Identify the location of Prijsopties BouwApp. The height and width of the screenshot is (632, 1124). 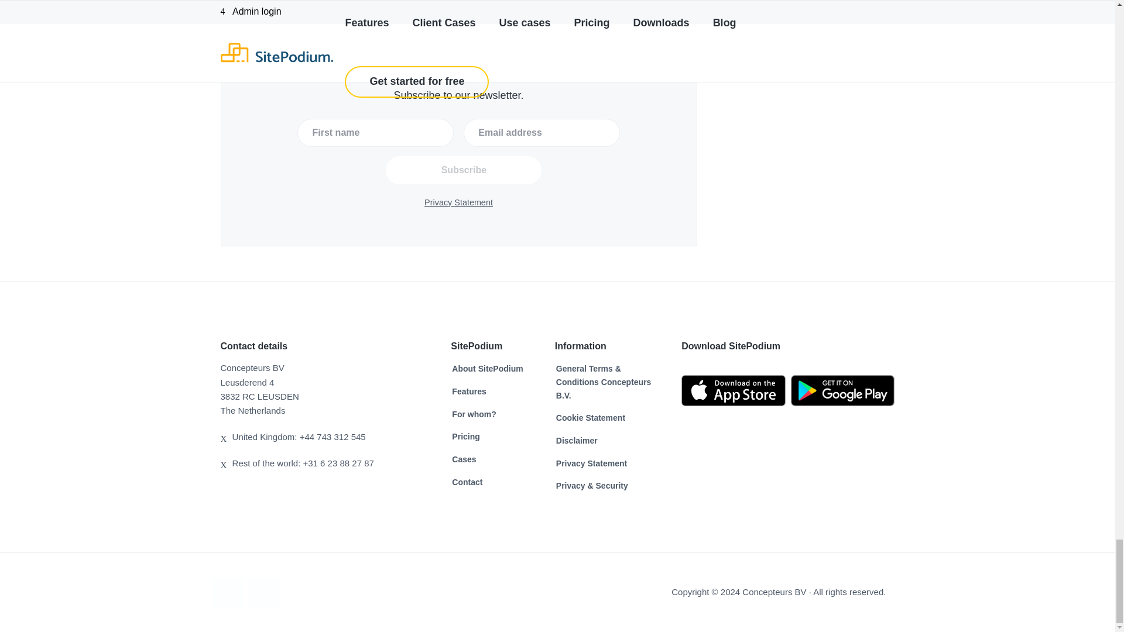
(465, 437).